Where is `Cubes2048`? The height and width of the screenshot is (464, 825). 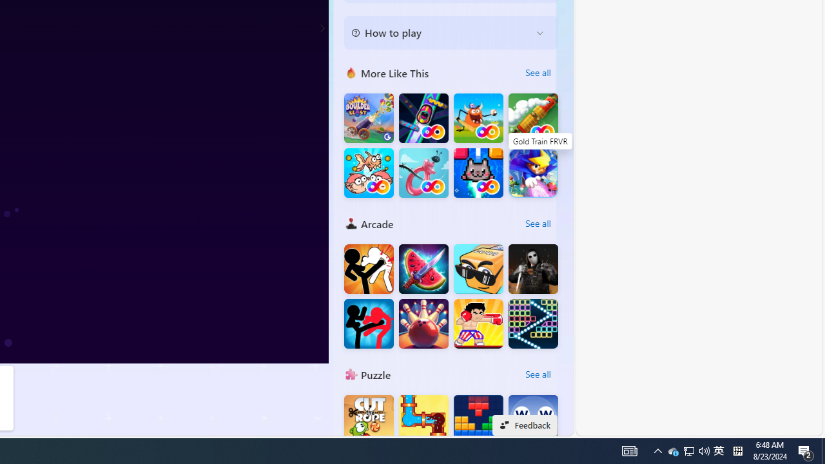
Cubes2048 is located at coordinates (478, 269).